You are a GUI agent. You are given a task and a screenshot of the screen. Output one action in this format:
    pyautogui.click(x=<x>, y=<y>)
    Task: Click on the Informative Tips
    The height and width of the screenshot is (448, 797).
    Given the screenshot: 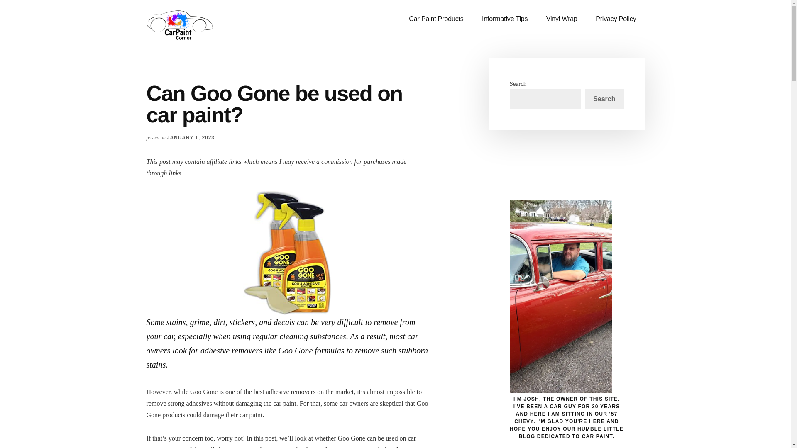 What is the action you would take?
    pyautogui.click(x=504, y=19)
    